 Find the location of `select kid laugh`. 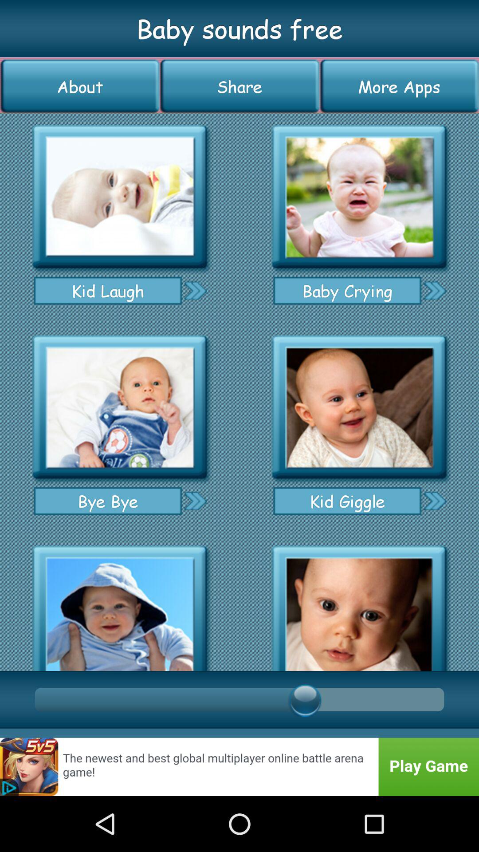

select kid laugh is located at coordinates (120, 197).